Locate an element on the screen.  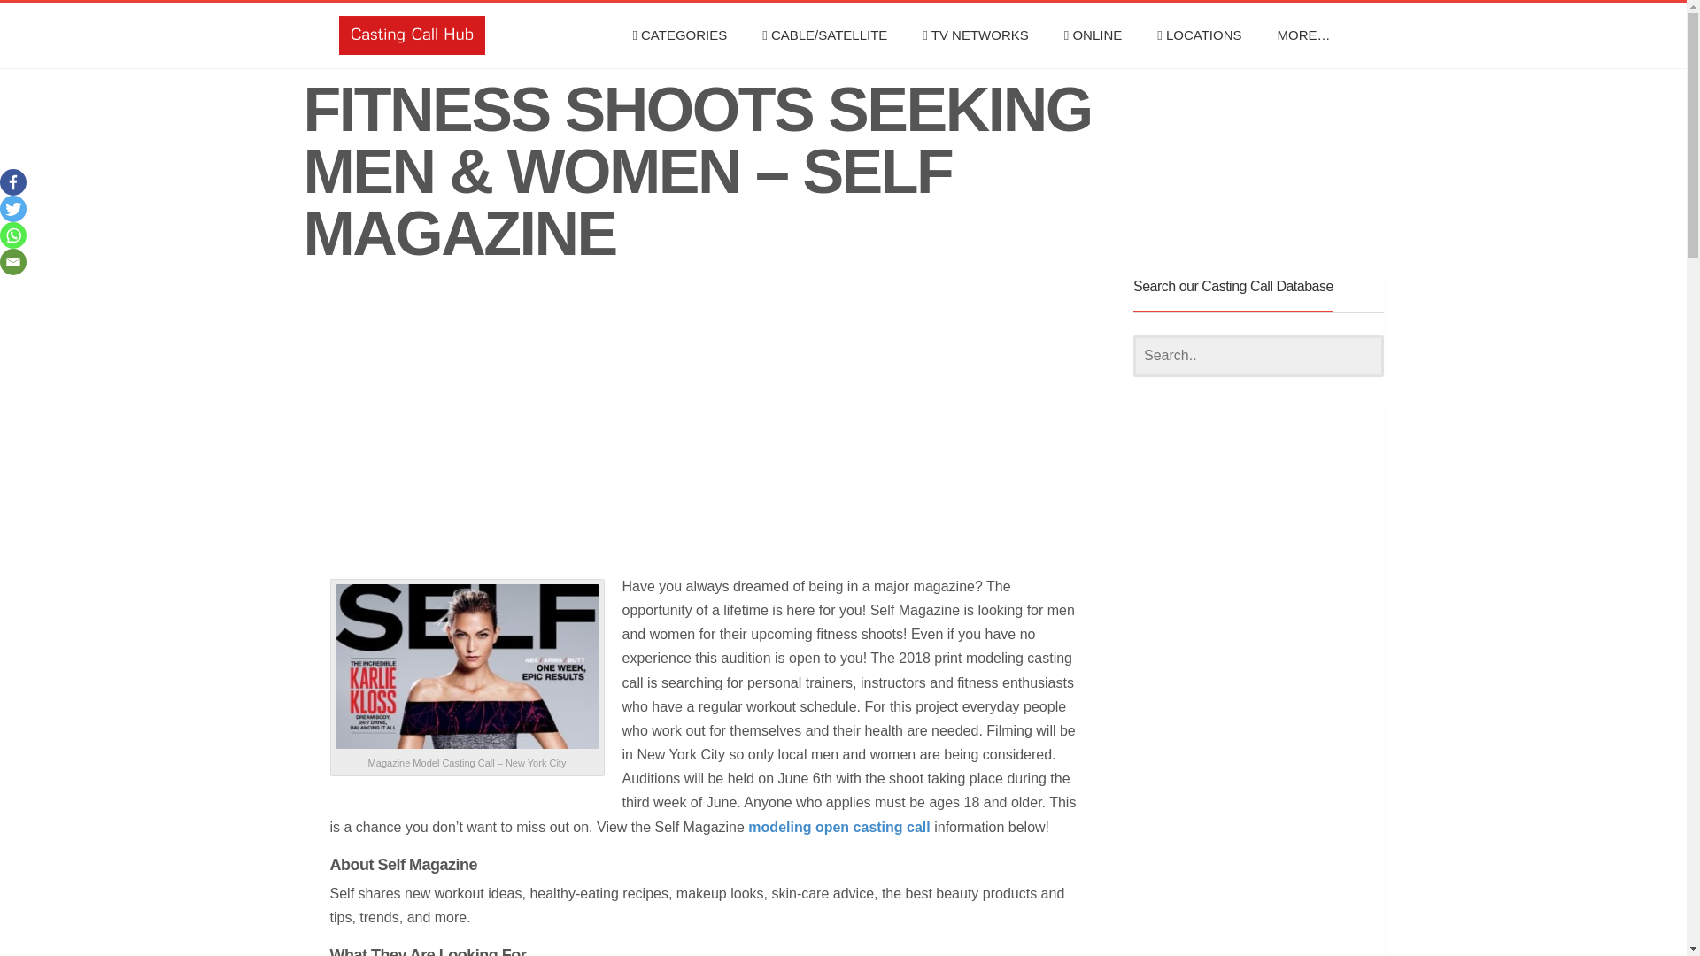
Email is located at coordinates (13, 262).